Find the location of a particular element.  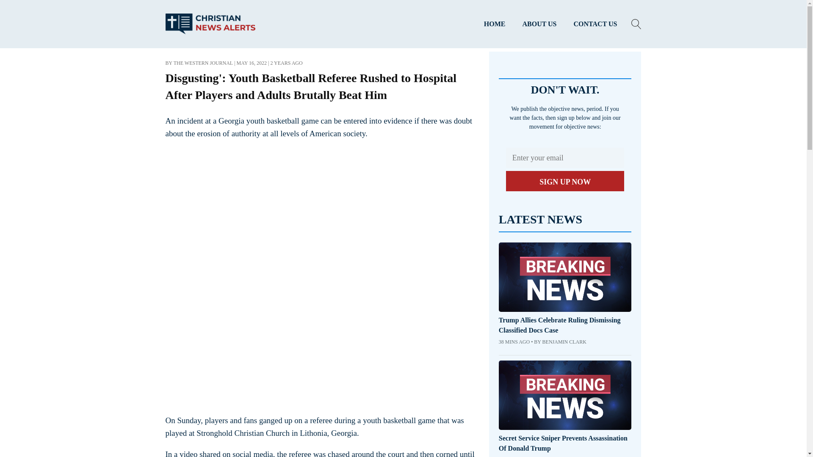

Secret Service Sniper Prevents Assassination Of Donald Trump is located at coordinates (565, 443).